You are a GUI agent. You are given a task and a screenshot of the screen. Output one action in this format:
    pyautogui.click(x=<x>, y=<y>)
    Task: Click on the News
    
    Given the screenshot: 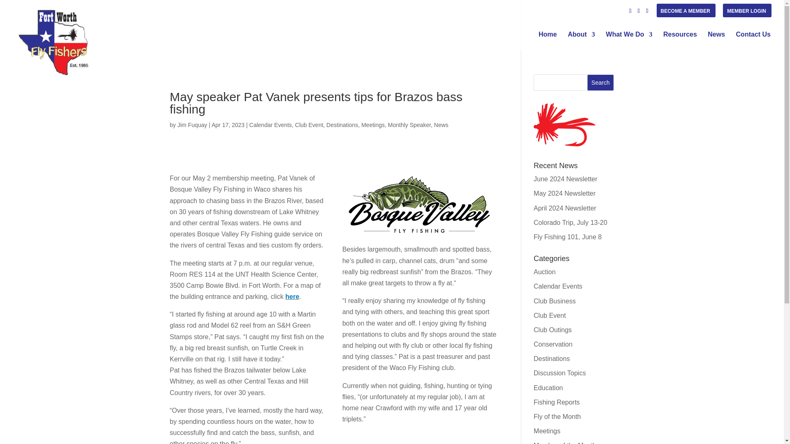 What is the action you would take?
    pyautogui.click(x=716, y=41)
    